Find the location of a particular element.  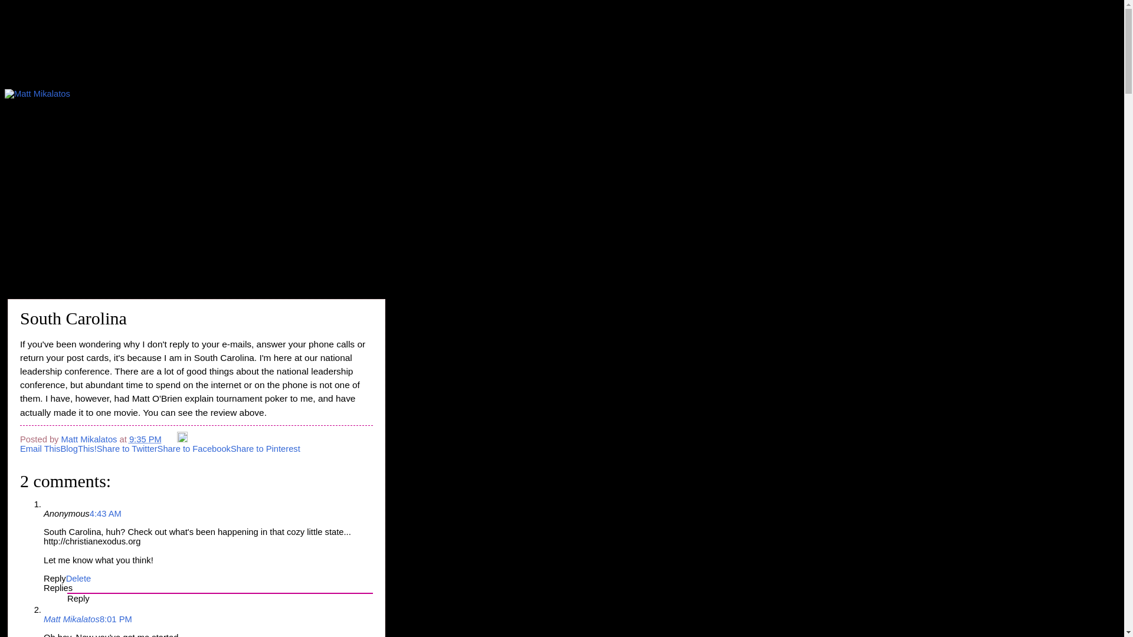

Matt Mikalatos is located at coordinates (71, 619).